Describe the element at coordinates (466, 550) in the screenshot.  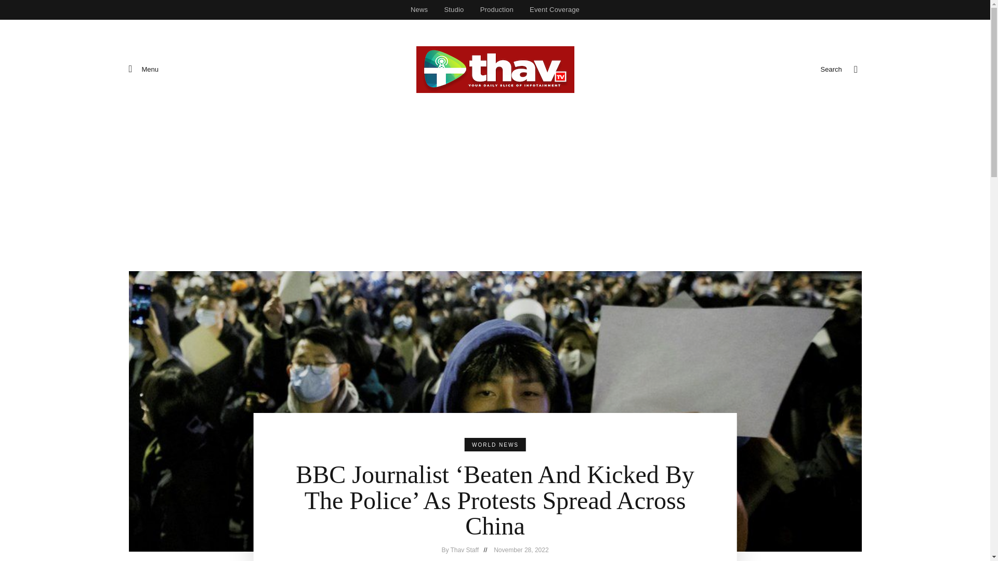
I see `By Thav Staff` at that location.